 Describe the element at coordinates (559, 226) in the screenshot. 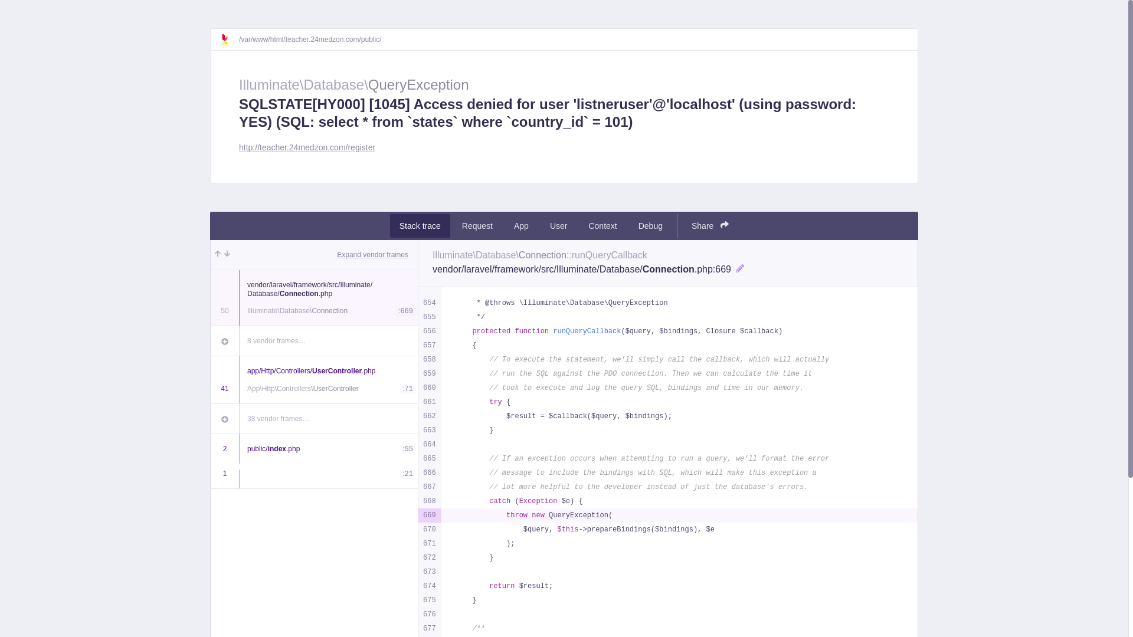

I see `User` at that location.